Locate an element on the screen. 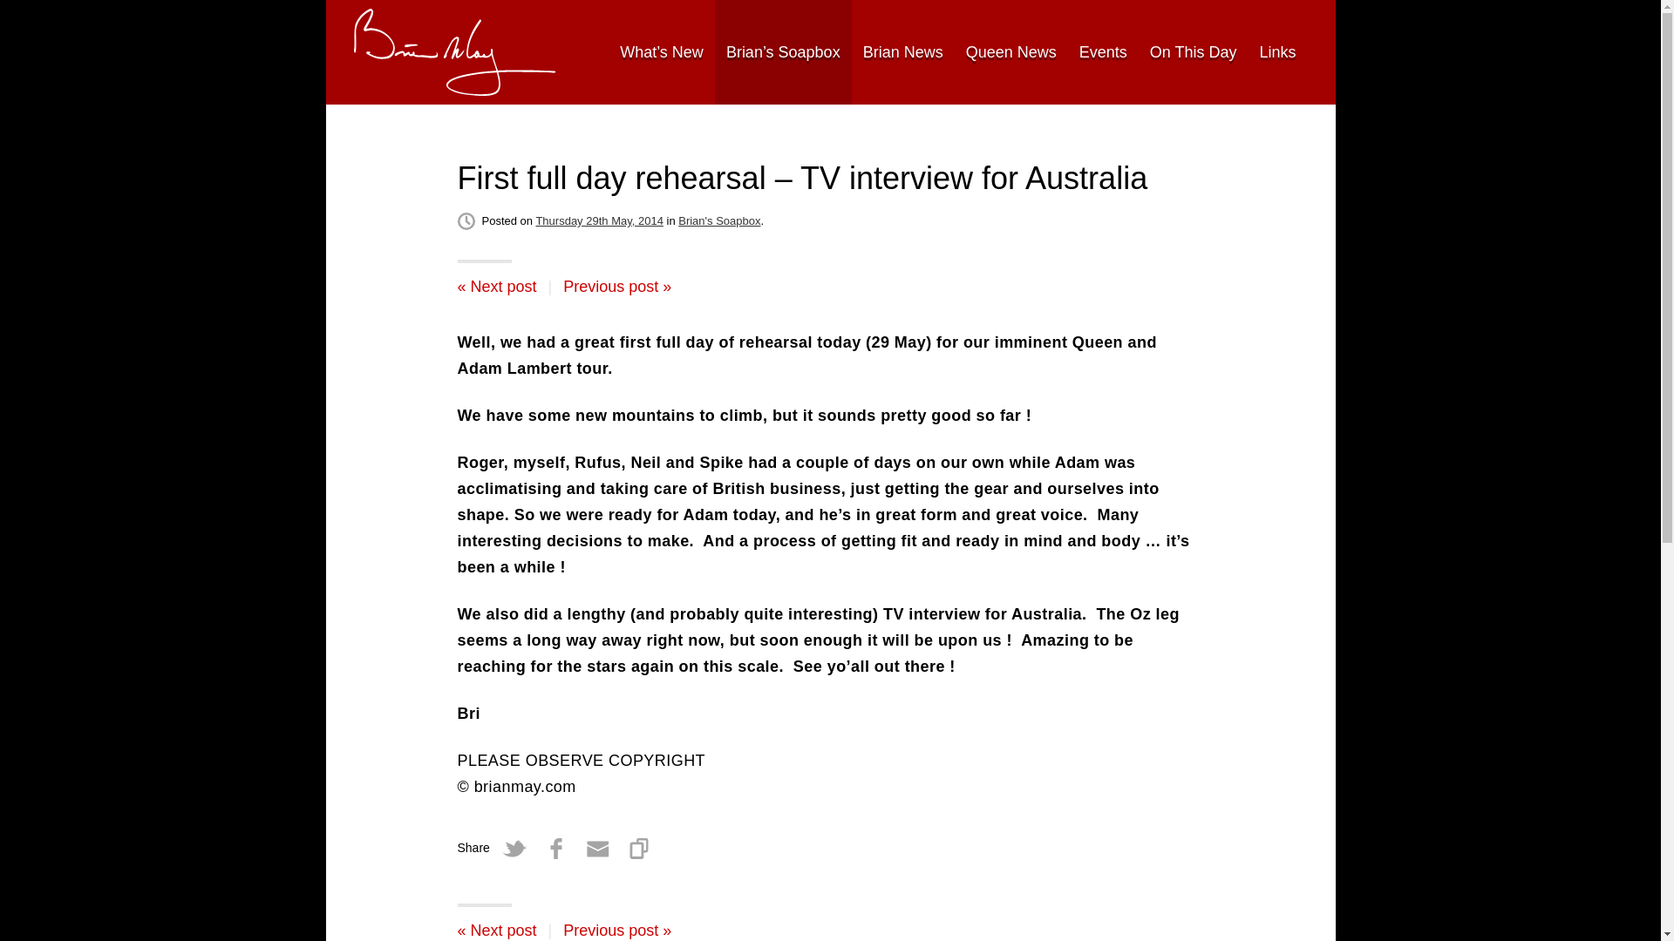  Brian News is located at coordinates (903, 52).